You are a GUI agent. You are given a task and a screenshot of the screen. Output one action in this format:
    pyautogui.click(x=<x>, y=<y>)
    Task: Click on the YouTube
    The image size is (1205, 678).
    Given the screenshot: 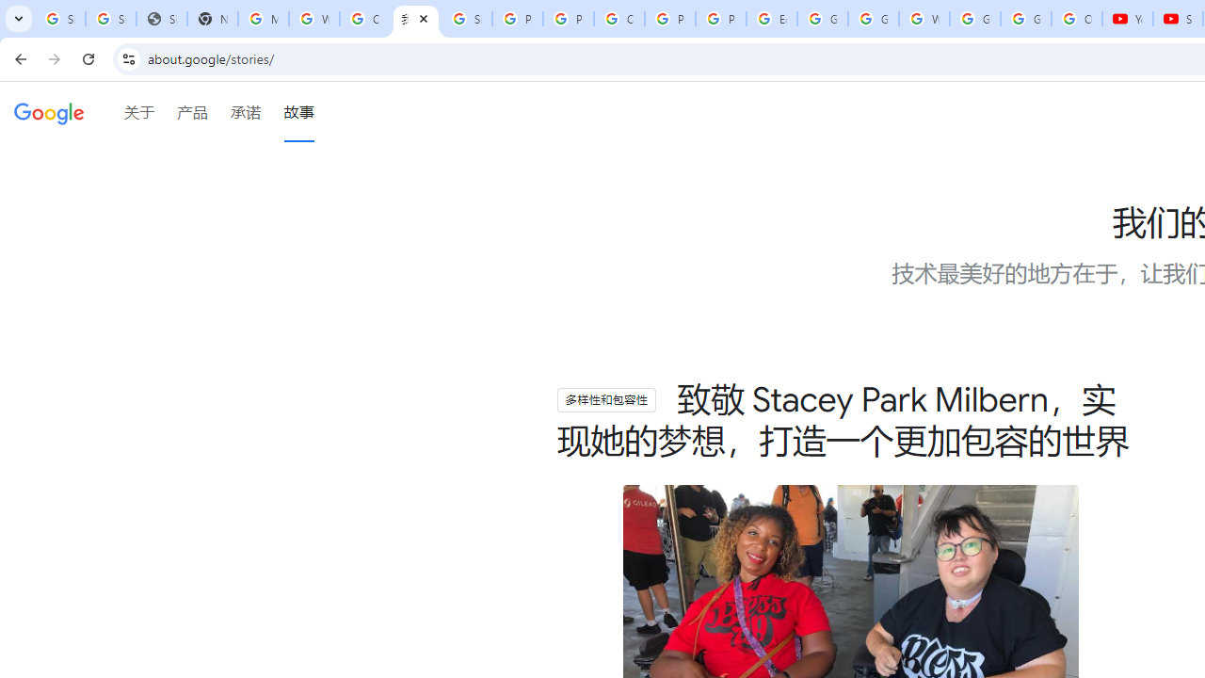 What is the action you would take?
    pyautogui.click(x=1128, y=19)
    